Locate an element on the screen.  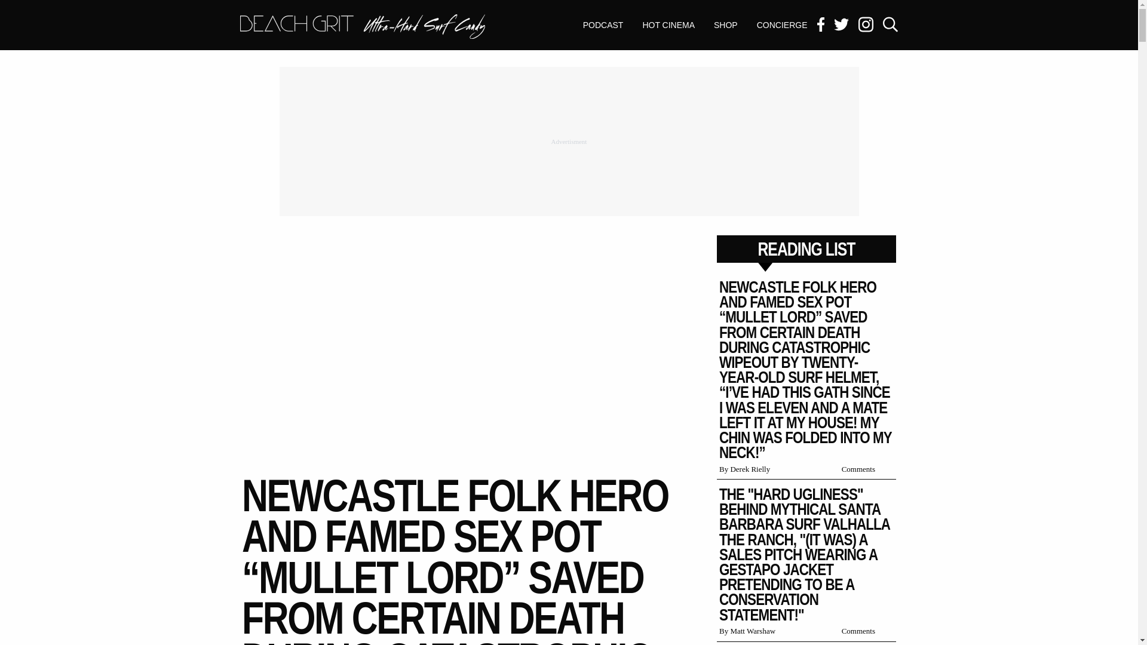
PODCAST is located at coordinates (668, 25).